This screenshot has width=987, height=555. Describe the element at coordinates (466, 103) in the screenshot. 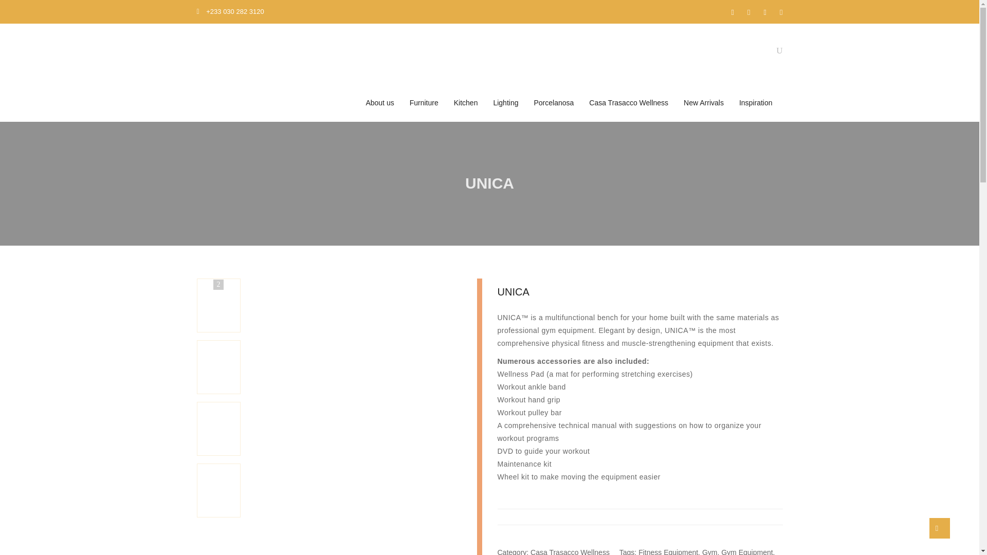

I see `Kitchen` at that location.